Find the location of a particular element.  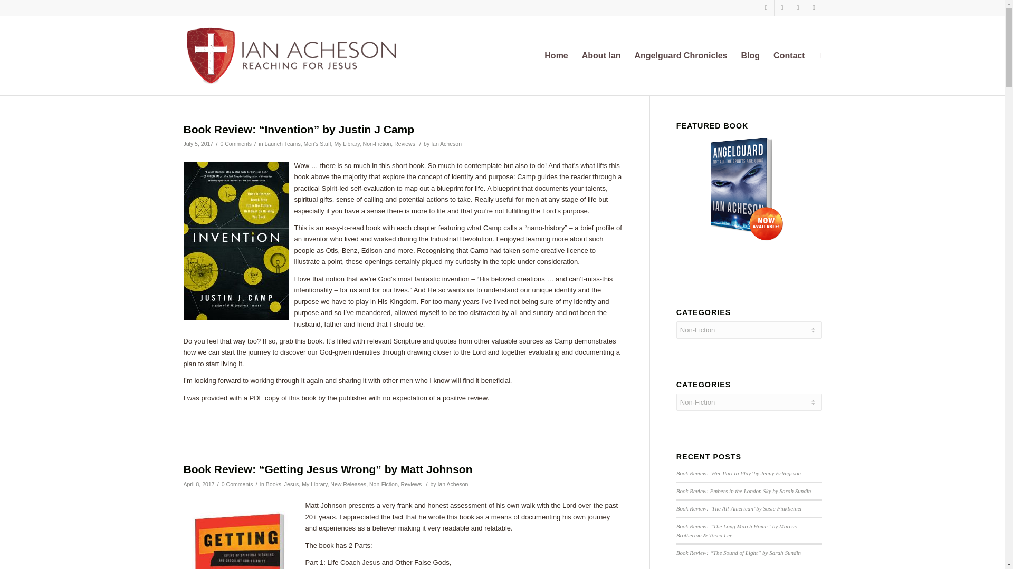

Men's Stuff is located at coordinates (317, 143).